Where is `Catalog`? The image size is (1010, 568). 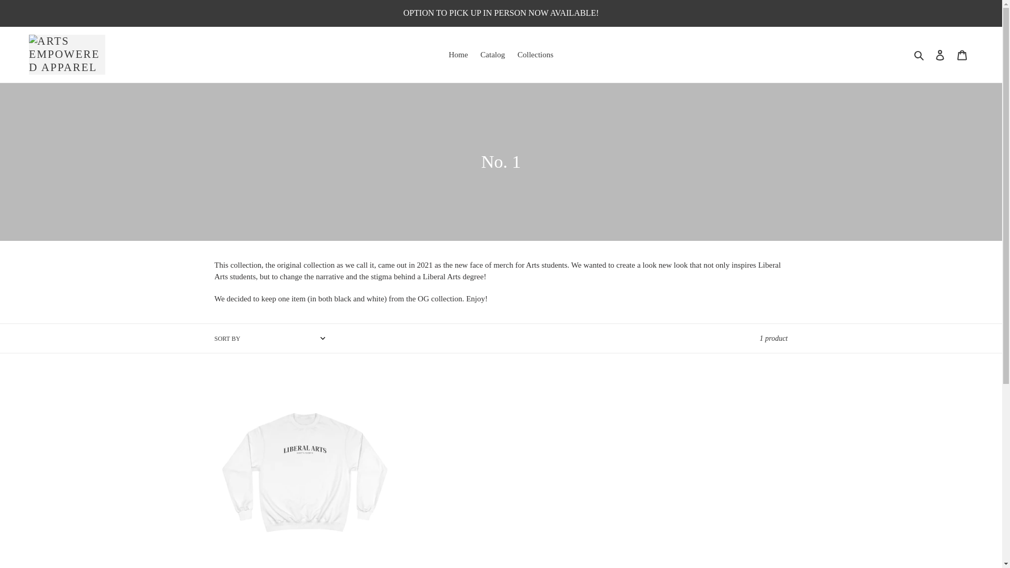 Catalog is located at coordinates (492, 55).